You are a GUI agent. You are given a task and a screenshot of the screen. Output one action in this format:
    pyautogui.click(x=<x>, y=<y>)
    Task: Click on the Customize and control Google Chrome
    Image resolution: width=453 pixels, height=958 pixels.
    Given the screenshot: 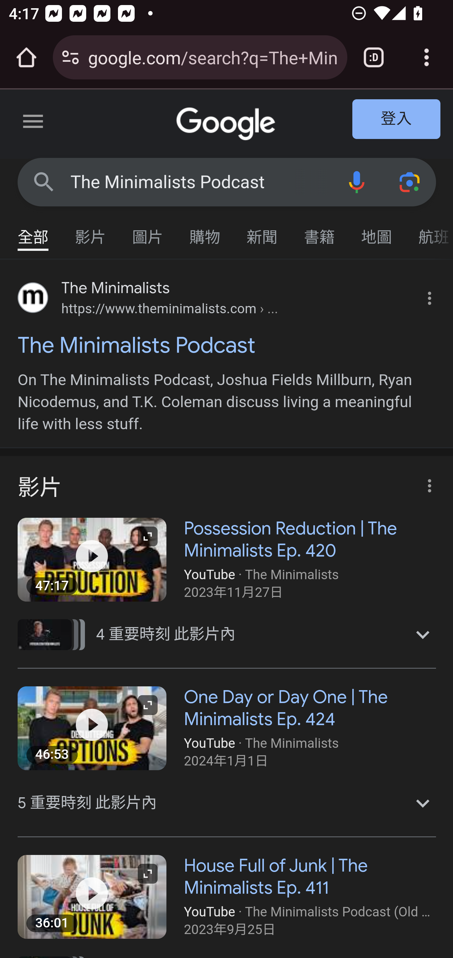 What is the action you would take?
    pyautogui.click(x=427, y=57)
    